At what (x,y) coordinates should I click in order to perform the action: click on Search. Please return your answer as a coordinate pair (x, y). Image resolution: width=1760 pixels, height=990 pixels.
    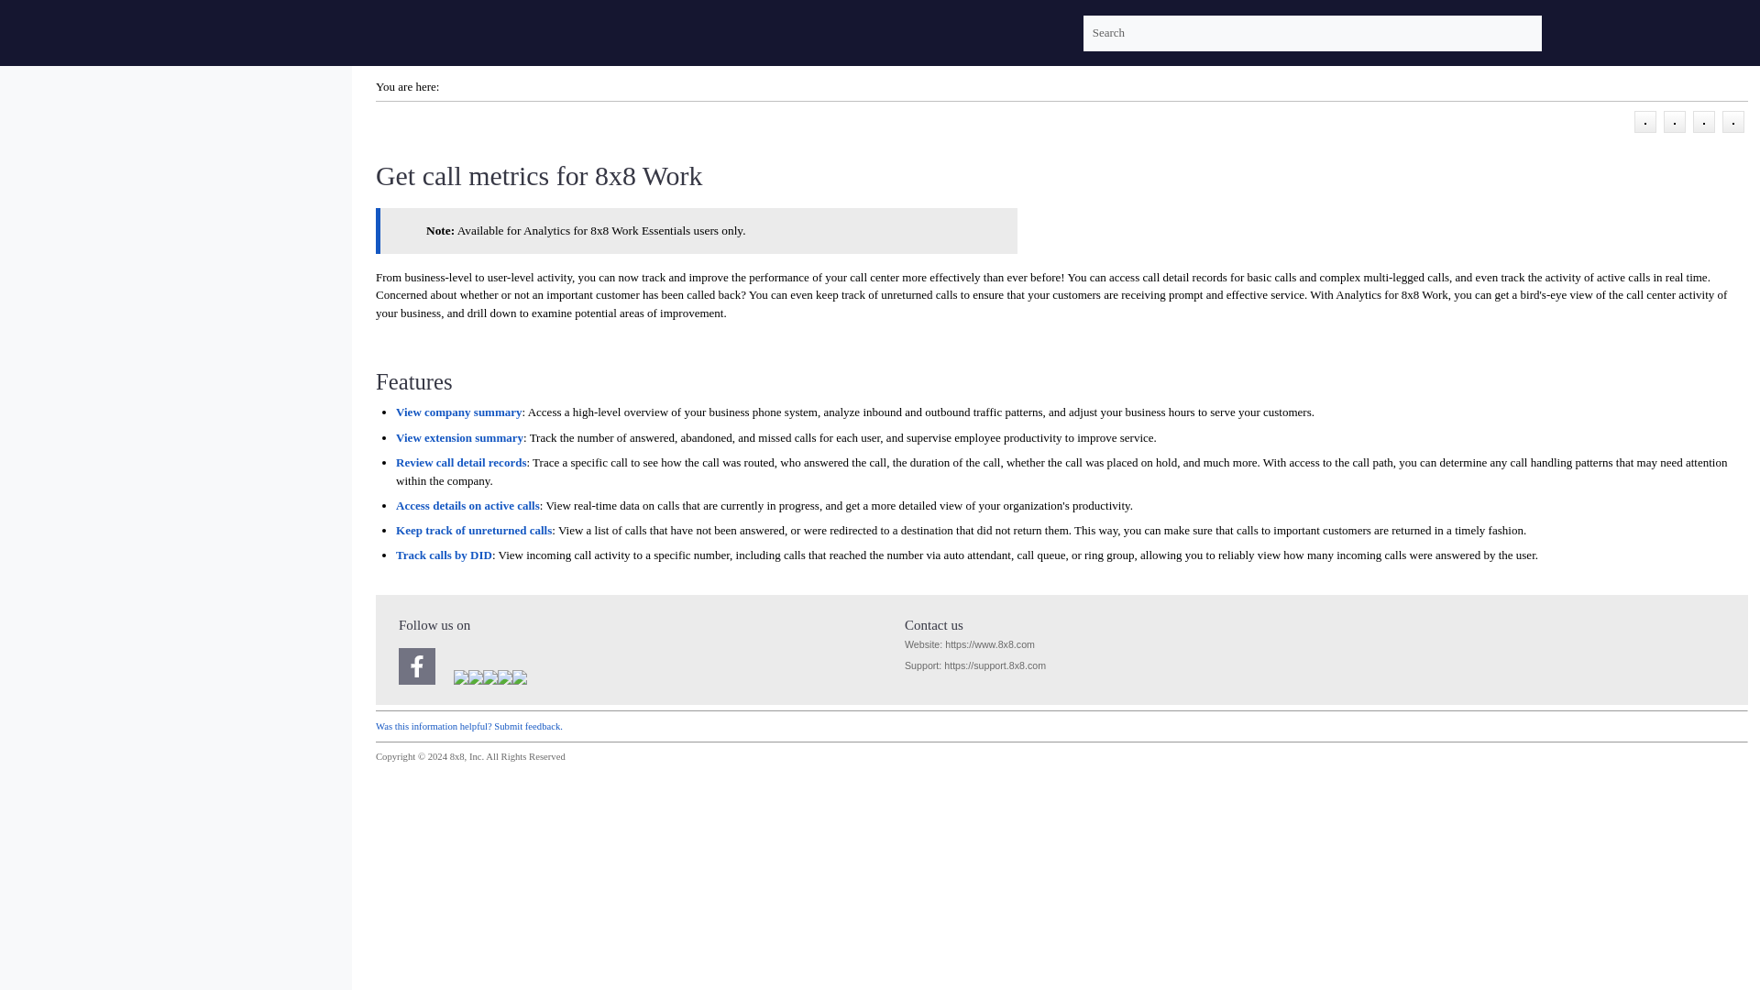
    Looking at the image, I should click on (1524, 33).